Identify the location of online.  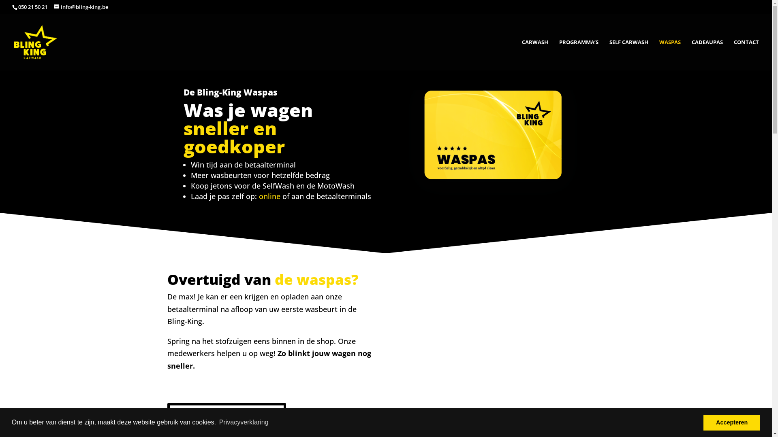
(269, 196).